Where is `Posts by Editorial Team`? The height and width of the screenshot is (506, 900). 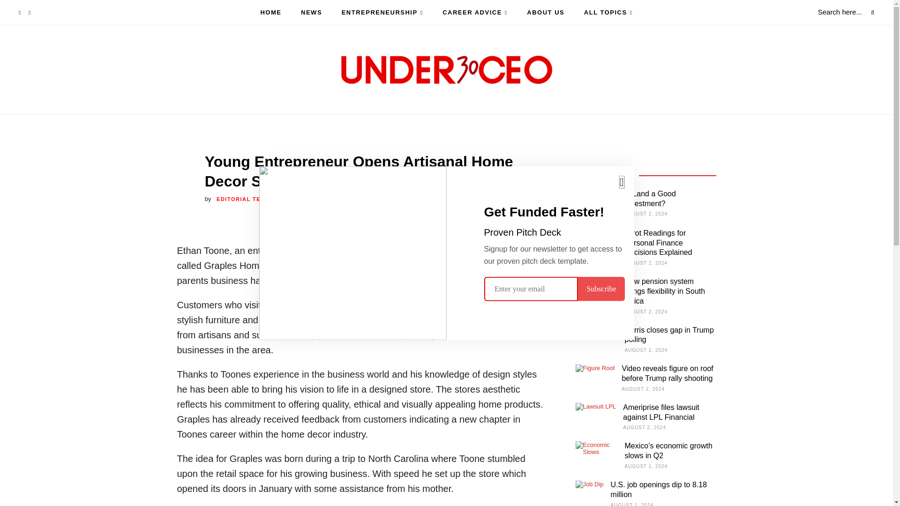 Posts by Editorial Team is located at coordinates (243, 199).